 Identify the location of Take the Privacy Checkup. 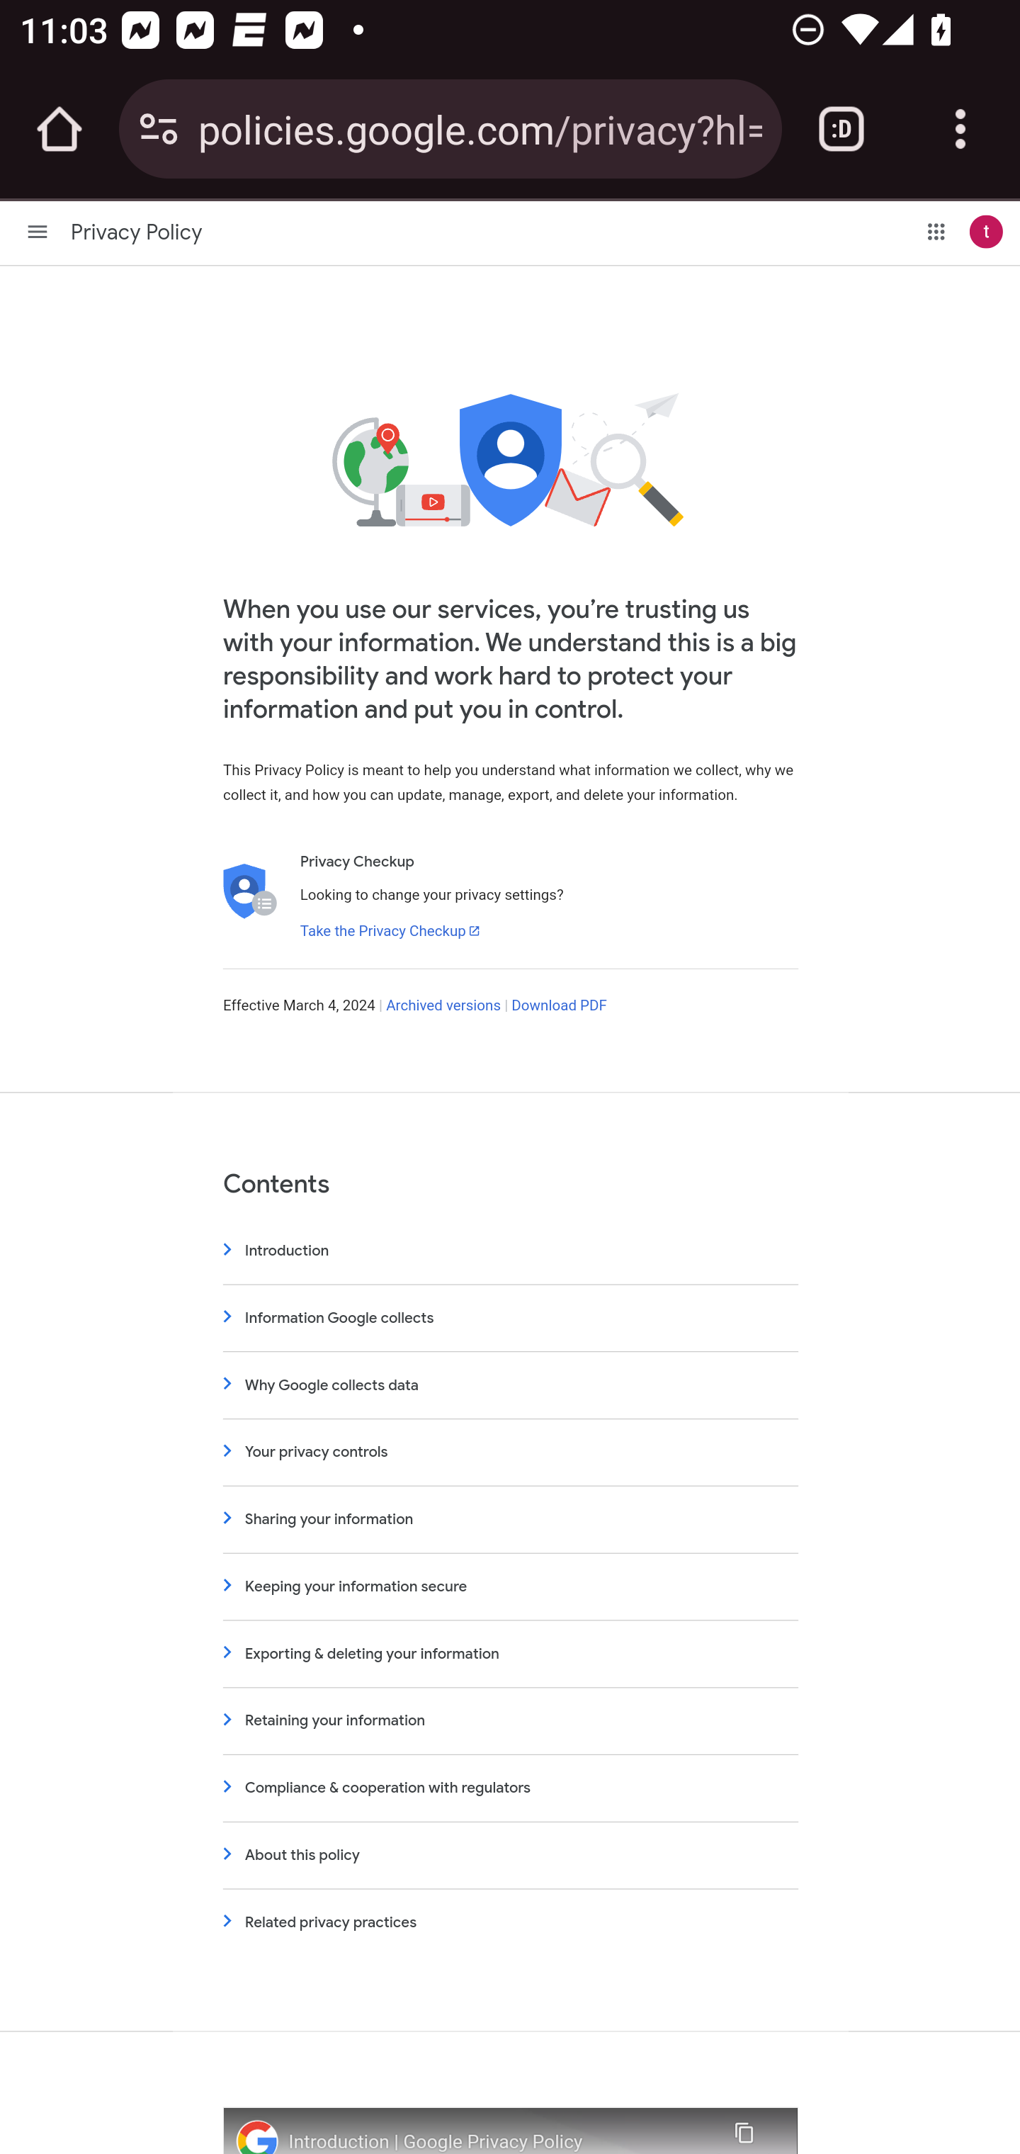
(390, 930).